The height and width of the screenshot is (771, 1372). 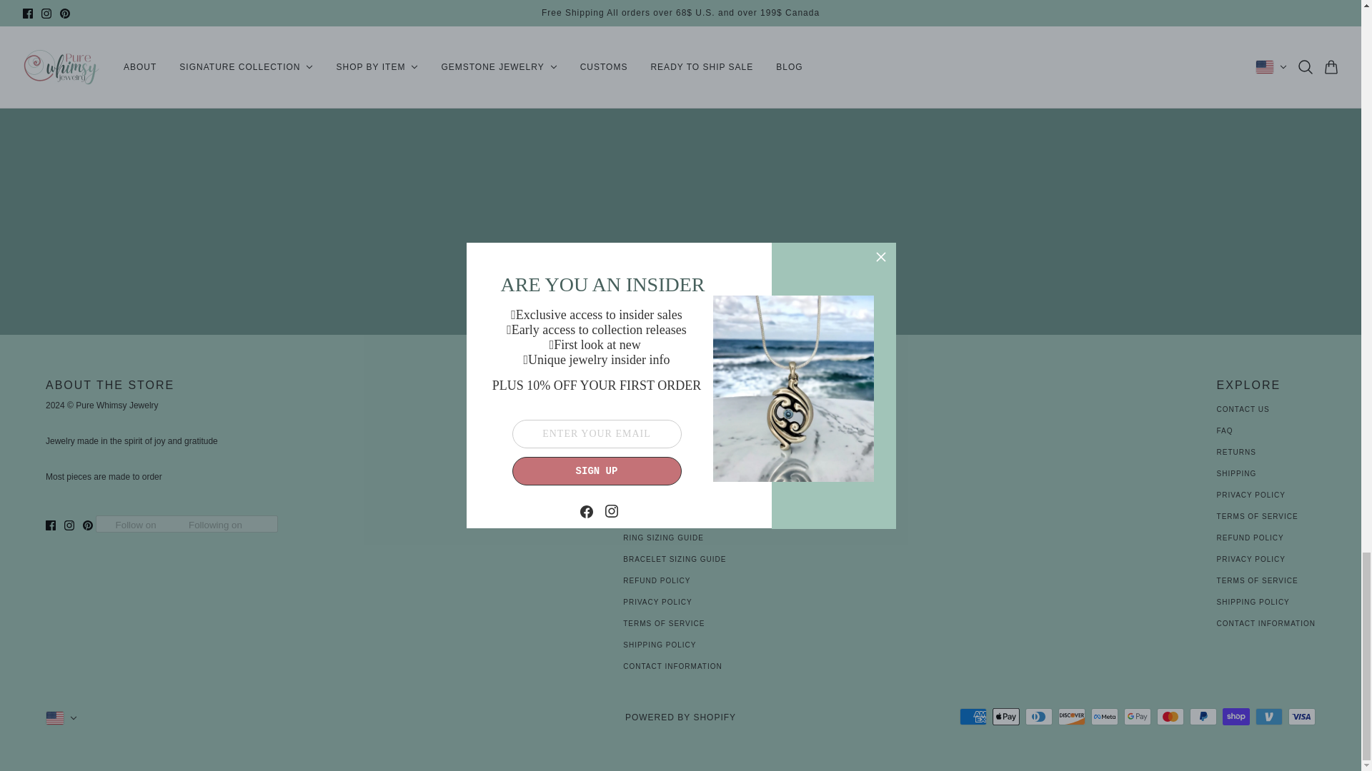 What do you see at coordinates (657, 602) in the screenshot?
I see `Privacy policy` at bounding box center [657, 602].